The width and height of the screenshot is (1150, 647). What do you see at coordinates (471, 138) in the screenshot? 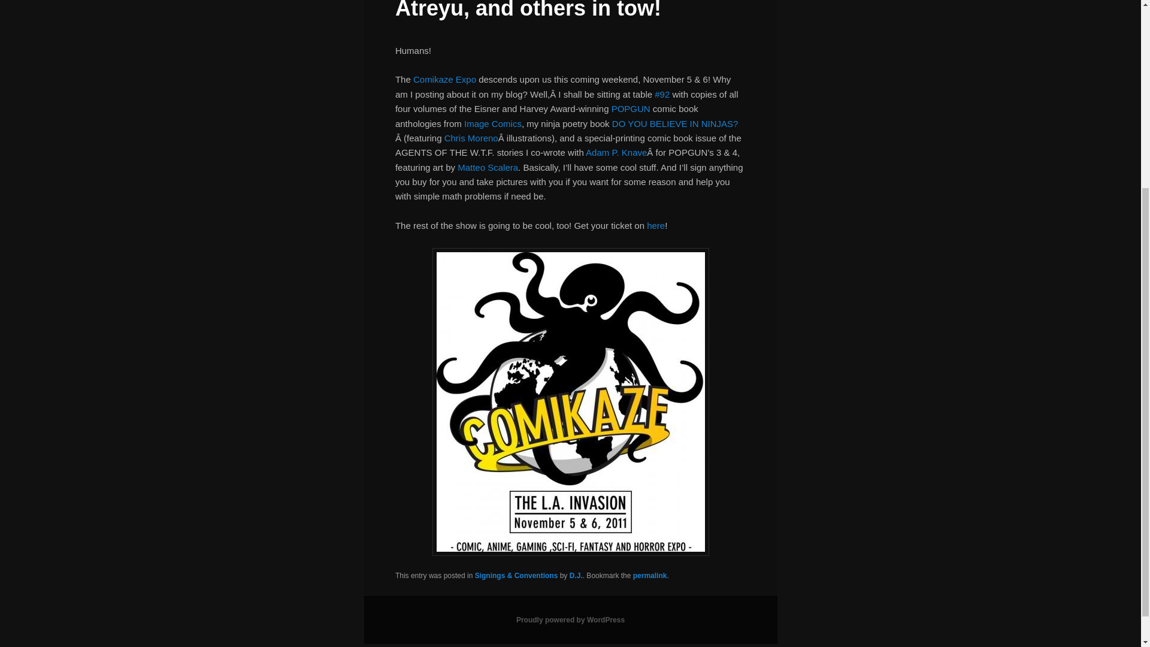
I see `Chris Moreno` at bounding box center [471, 138].